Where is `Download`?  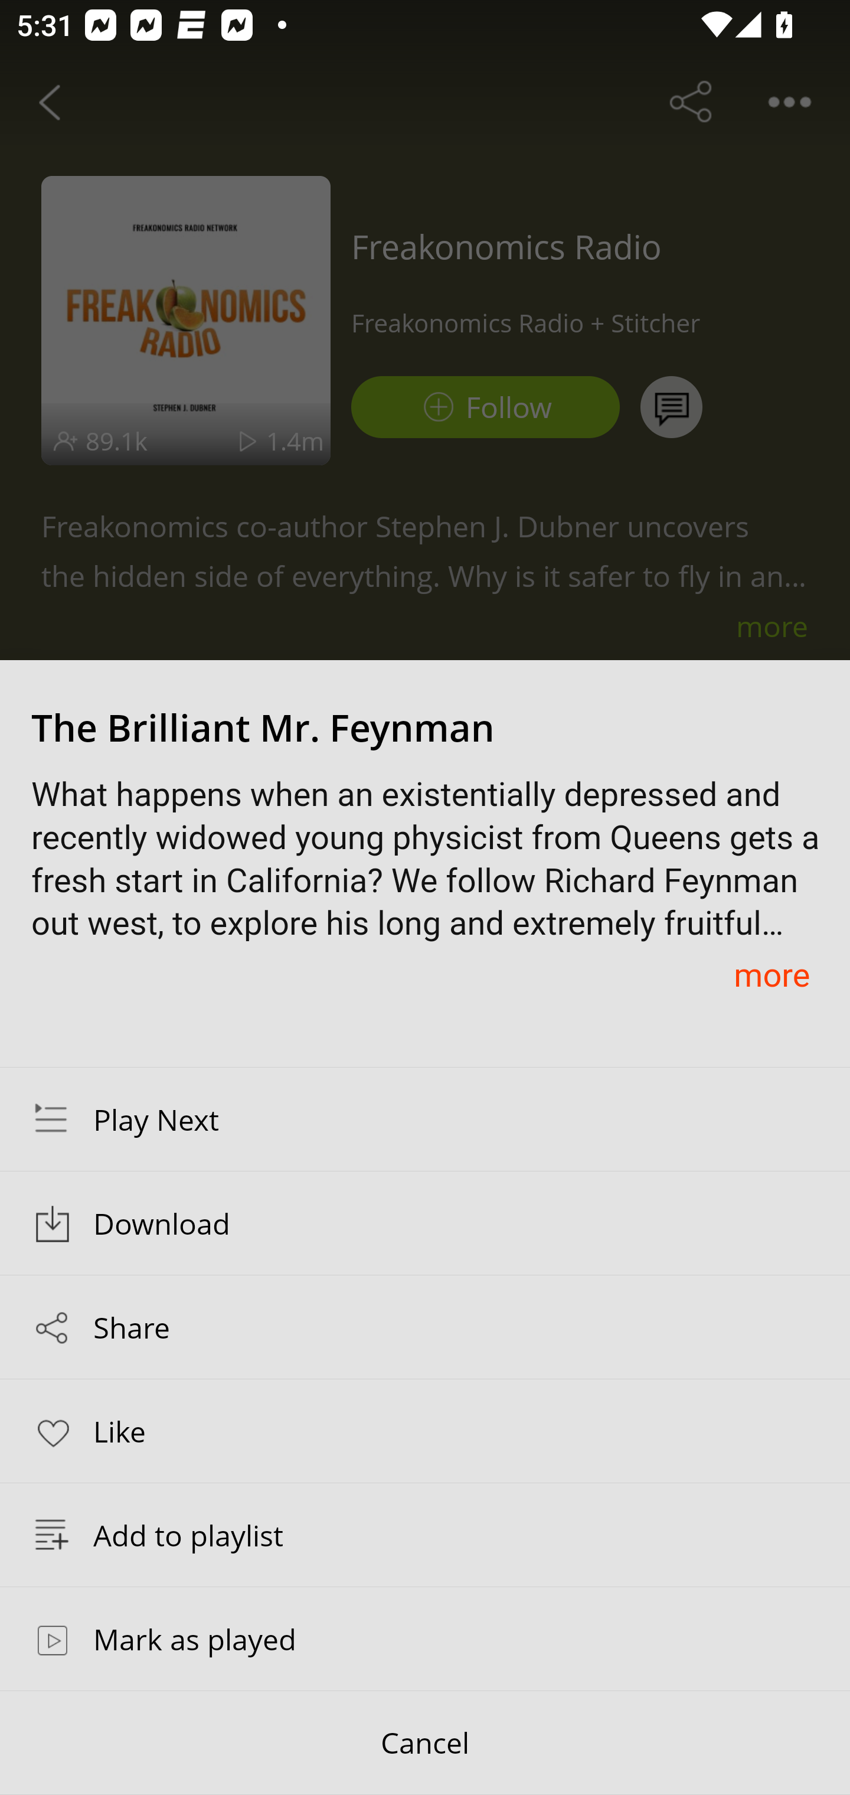
Download is located at coordinates (425, 1223).